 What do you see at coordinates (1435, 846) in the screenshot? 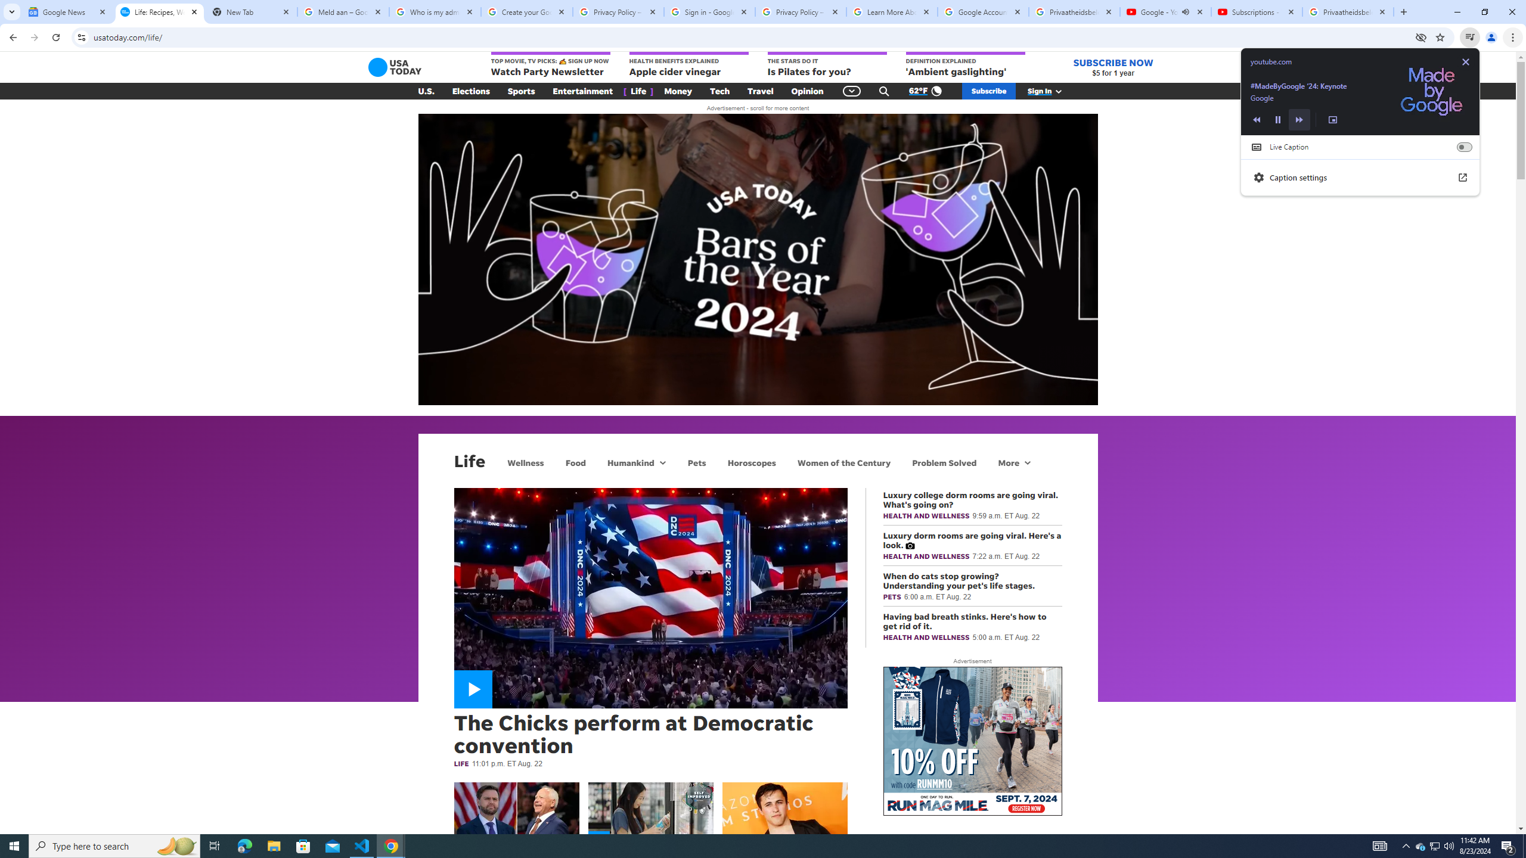
I see `Google Chrome - 2 running windows` at bounding box center [1435, 846].